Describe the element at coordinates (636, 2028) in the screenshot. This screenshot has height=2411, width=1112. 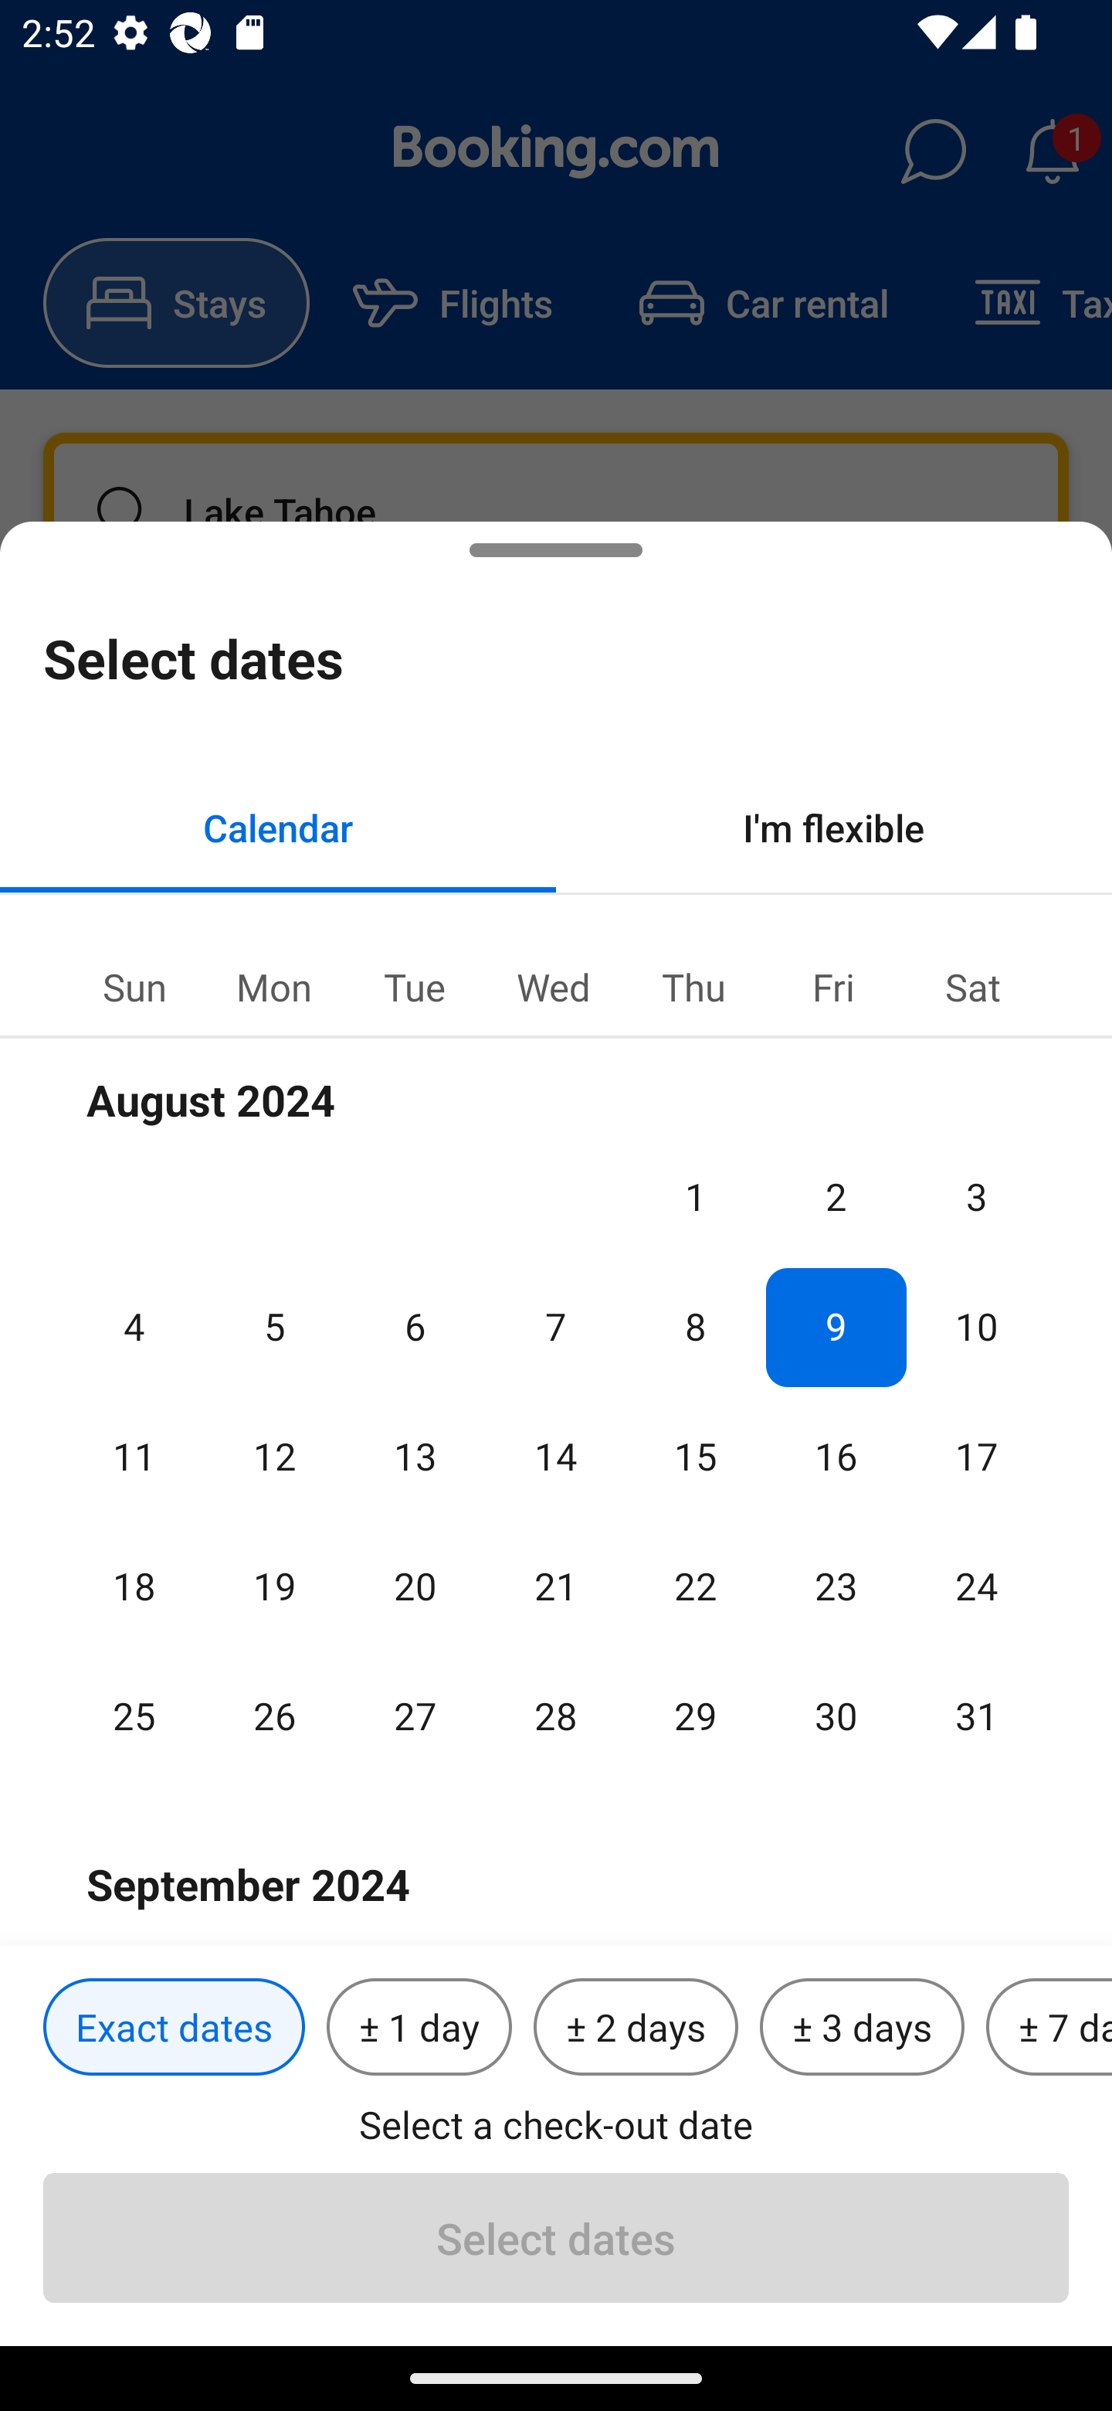
I see `± 2 days` at that location.